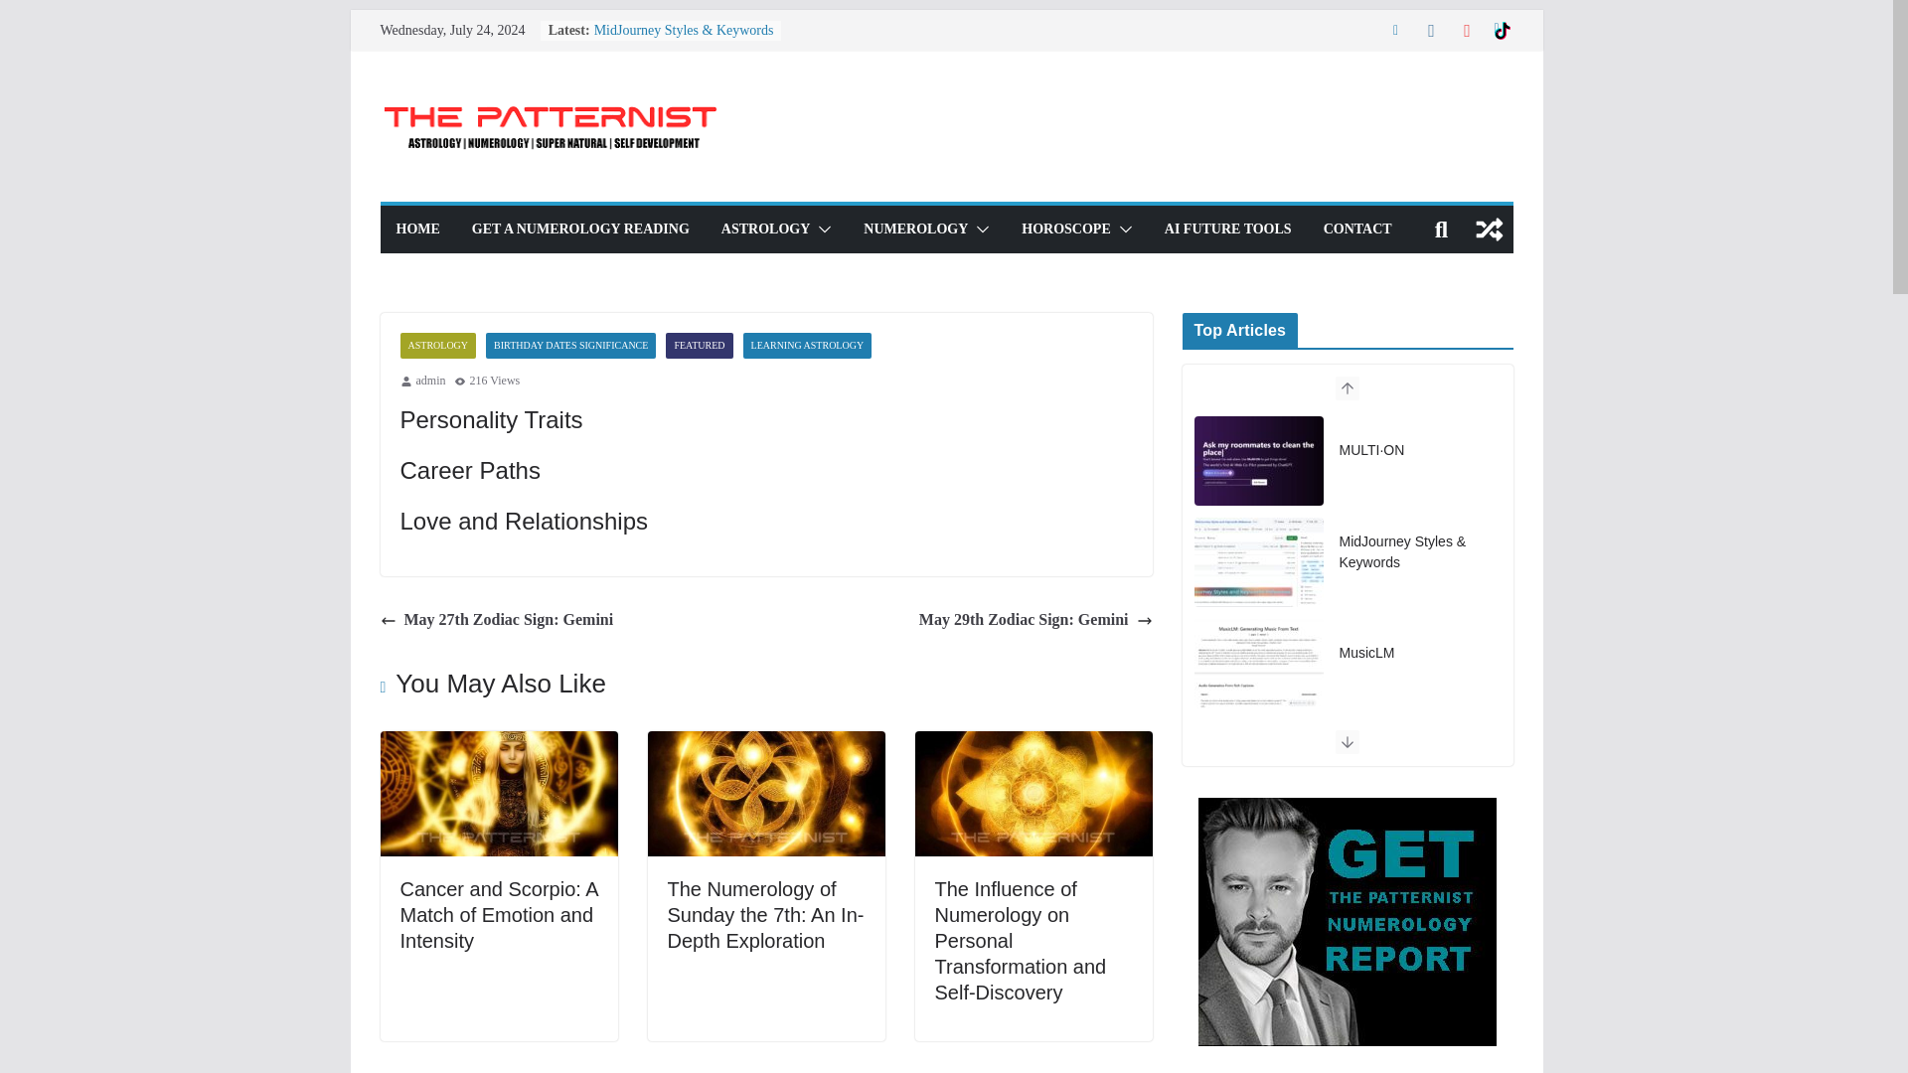 This screenshot has height=1073, width=1908. Describe the element at coordinates (498, 793) in the screenshot. I see `Cancer and Scorpio: A Match of Emotion and Intensity 2` at that location.